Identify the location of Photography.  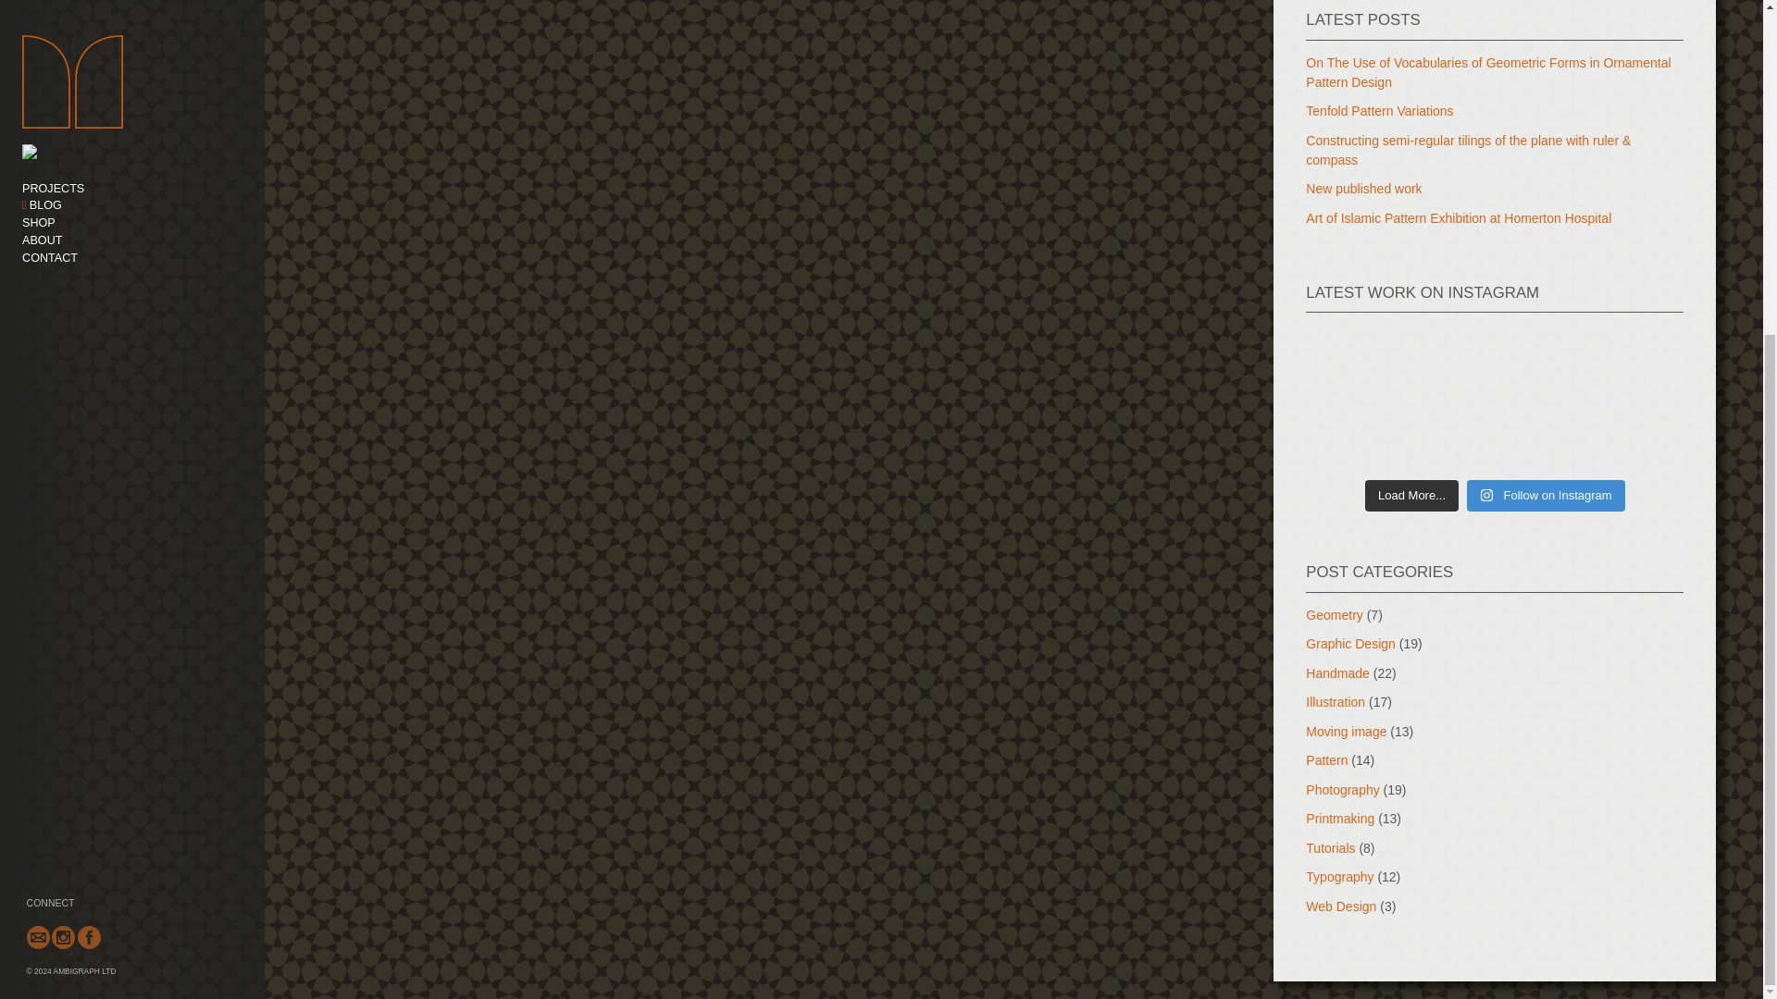
(1342, 789).